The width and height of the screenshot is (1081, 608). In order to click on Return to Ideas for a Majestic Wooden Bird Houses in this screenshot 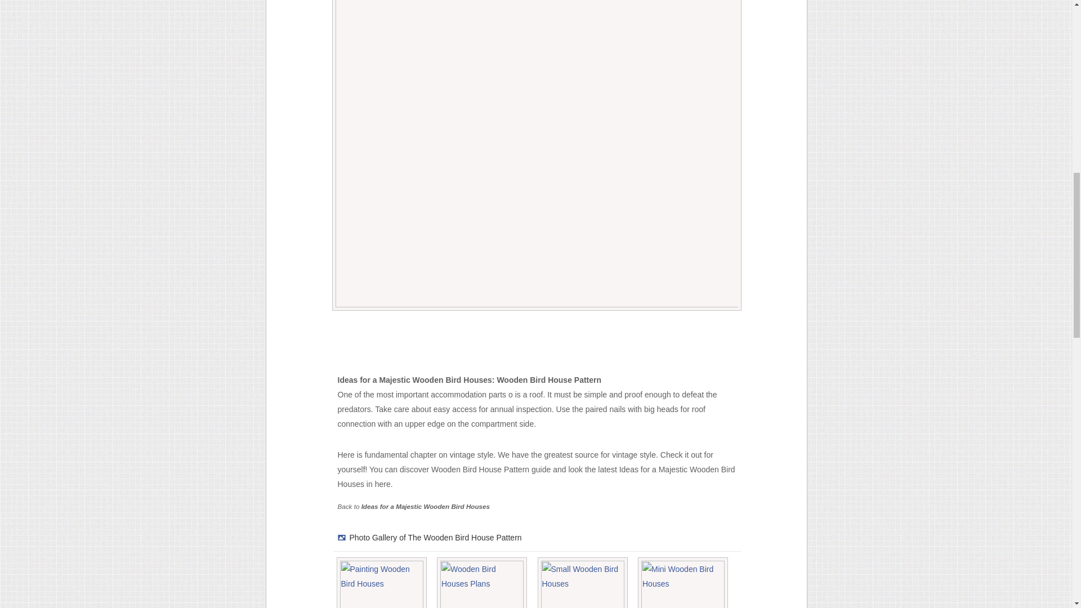, I will do `click(425, 507)`.